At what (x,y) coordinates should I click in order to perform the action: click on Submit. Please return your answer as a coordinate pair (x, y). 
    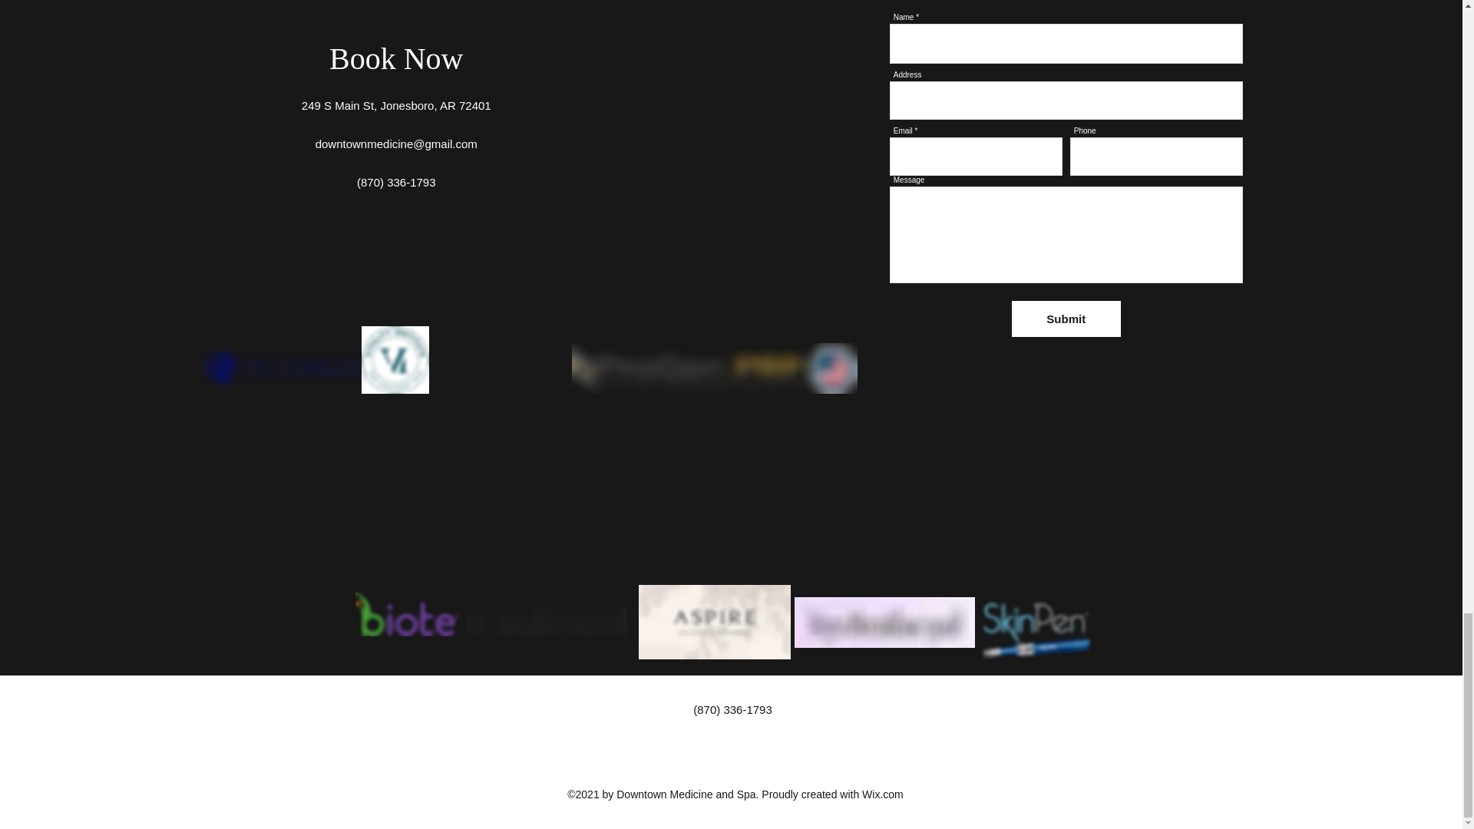
    Looking at the image, I should click on (1066, 319).